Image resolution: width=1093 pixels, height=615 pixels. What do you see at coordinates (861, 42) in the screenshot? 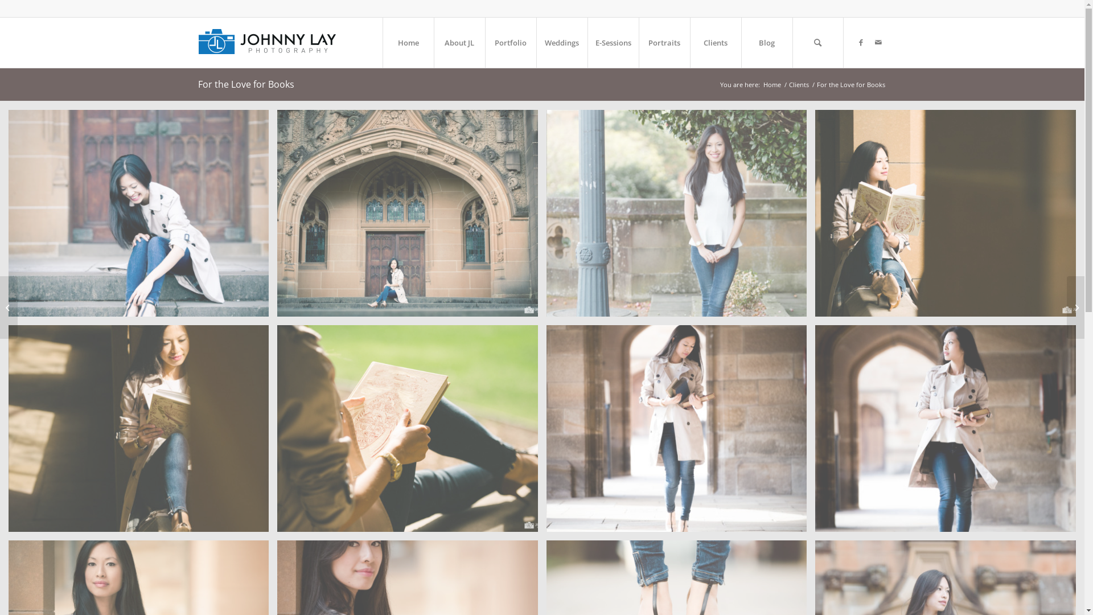
I see `Facebook` at bounding box center [861, 42].